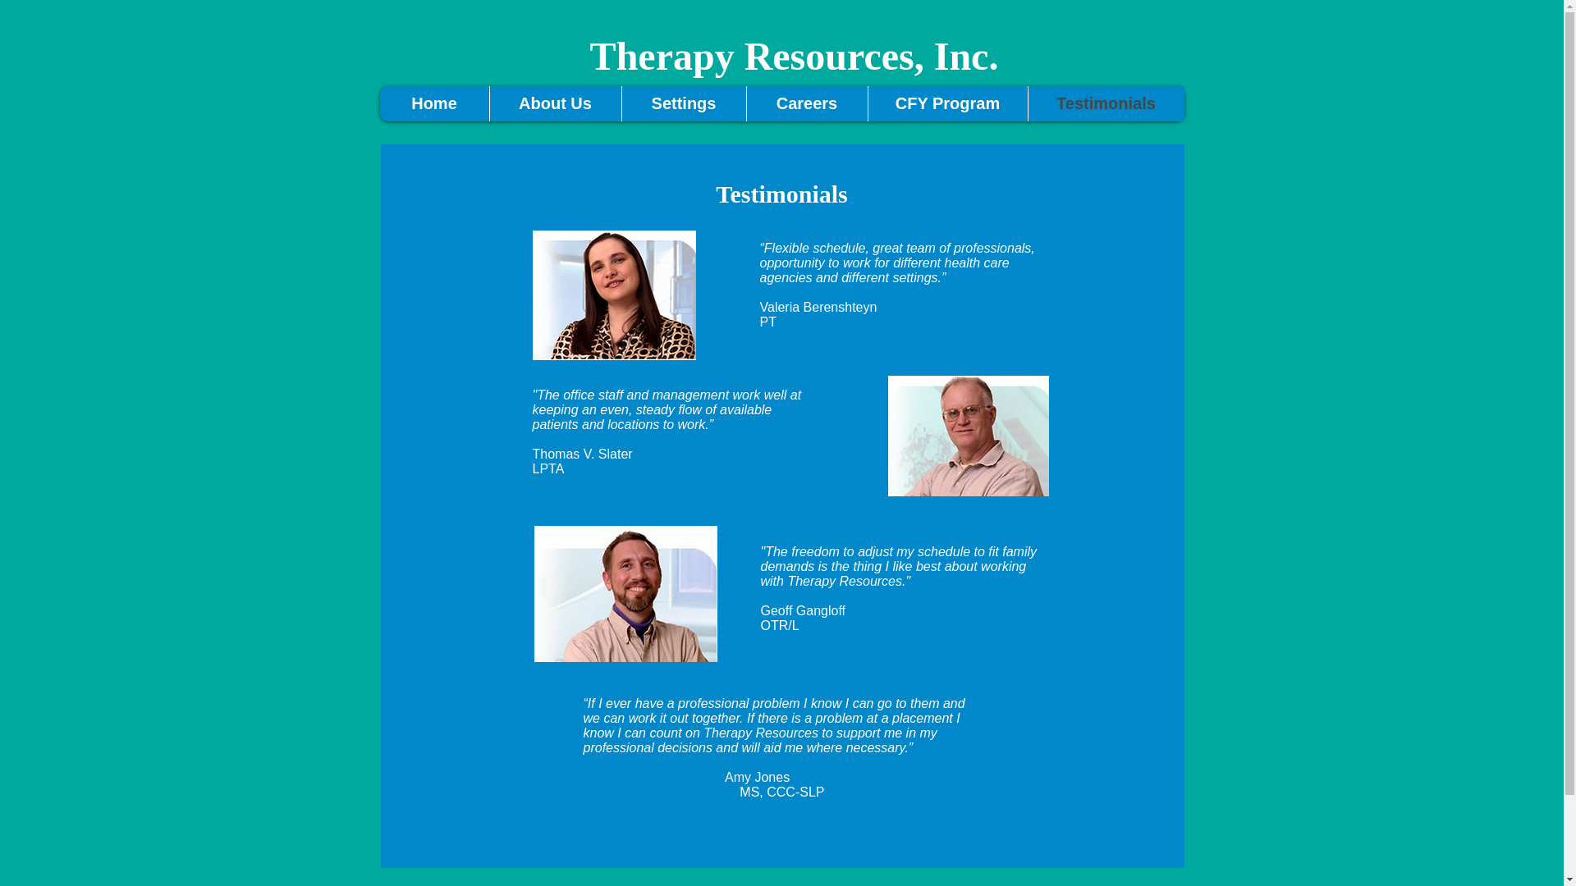 Image resolution: width=1576 pixels, height=886 pixels. Describe the element at coordinates (555, 103) in the screenshot. I see `About Us` at that location.